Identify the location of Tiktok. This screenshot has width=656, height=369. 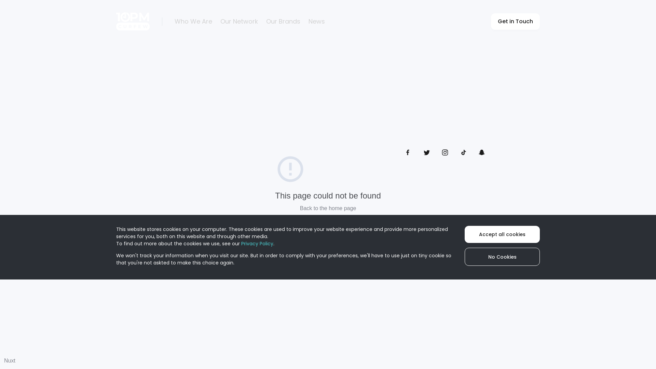
(463, 152).